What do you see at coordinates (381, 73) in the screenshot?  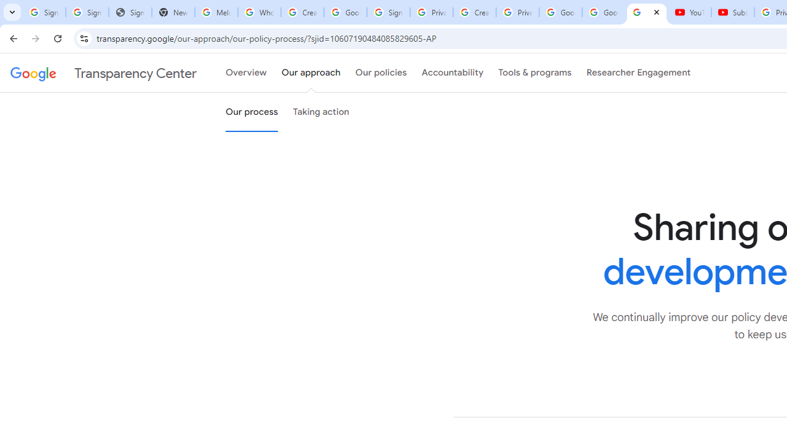 I see `Our policies` at bounding box center [381, 73].